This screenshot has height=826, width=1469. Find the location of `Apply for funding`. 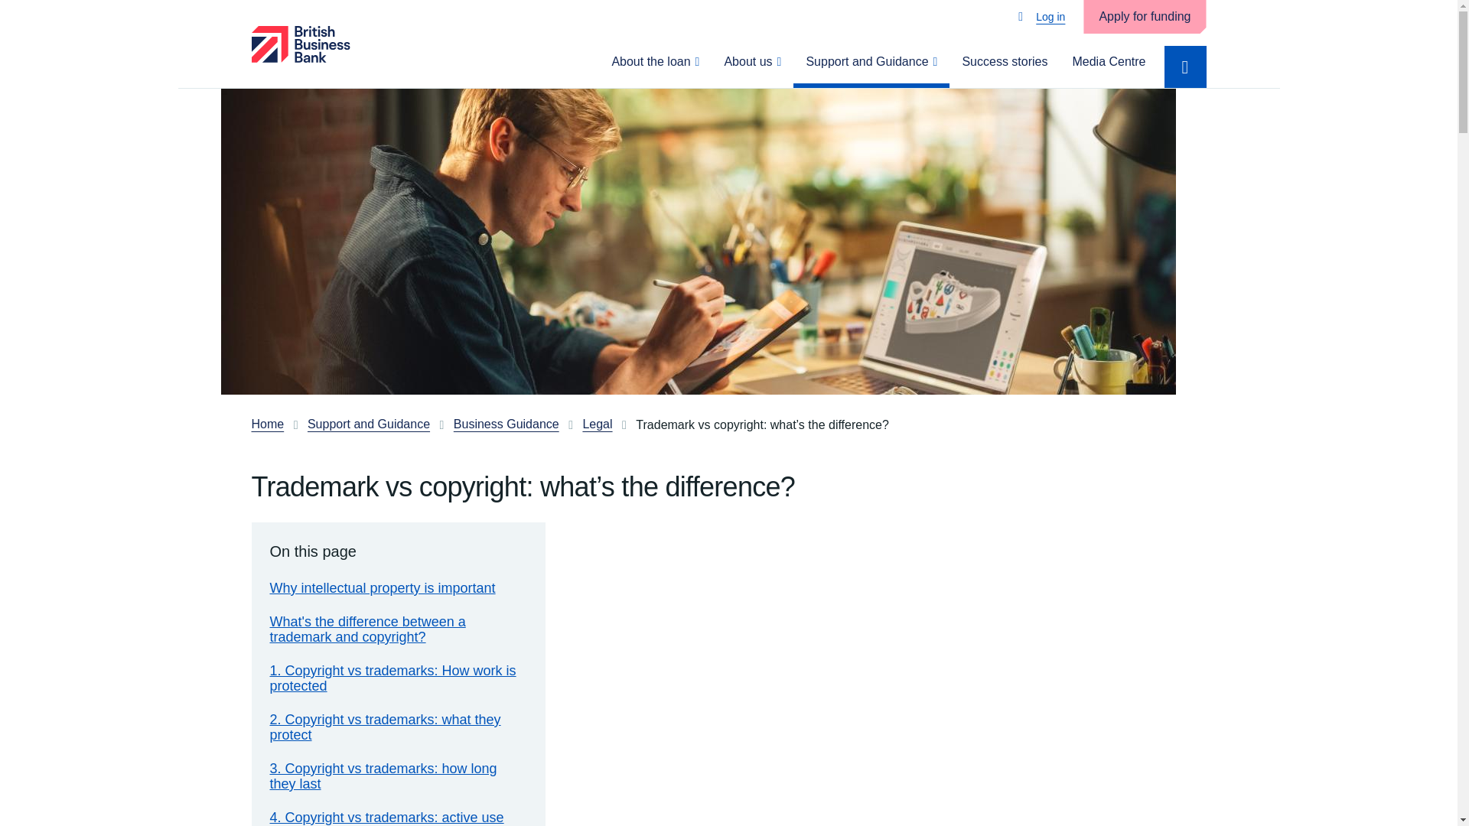

Apply for funding is located at coordinates (1145, 17).